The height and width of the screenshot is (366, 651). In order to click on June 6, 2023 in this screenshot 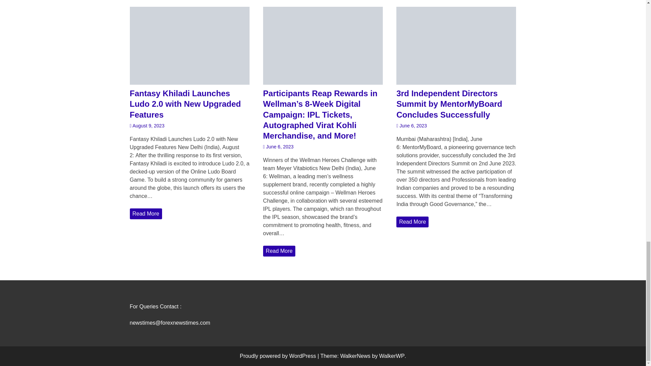, I will do `click(278, 147)`.